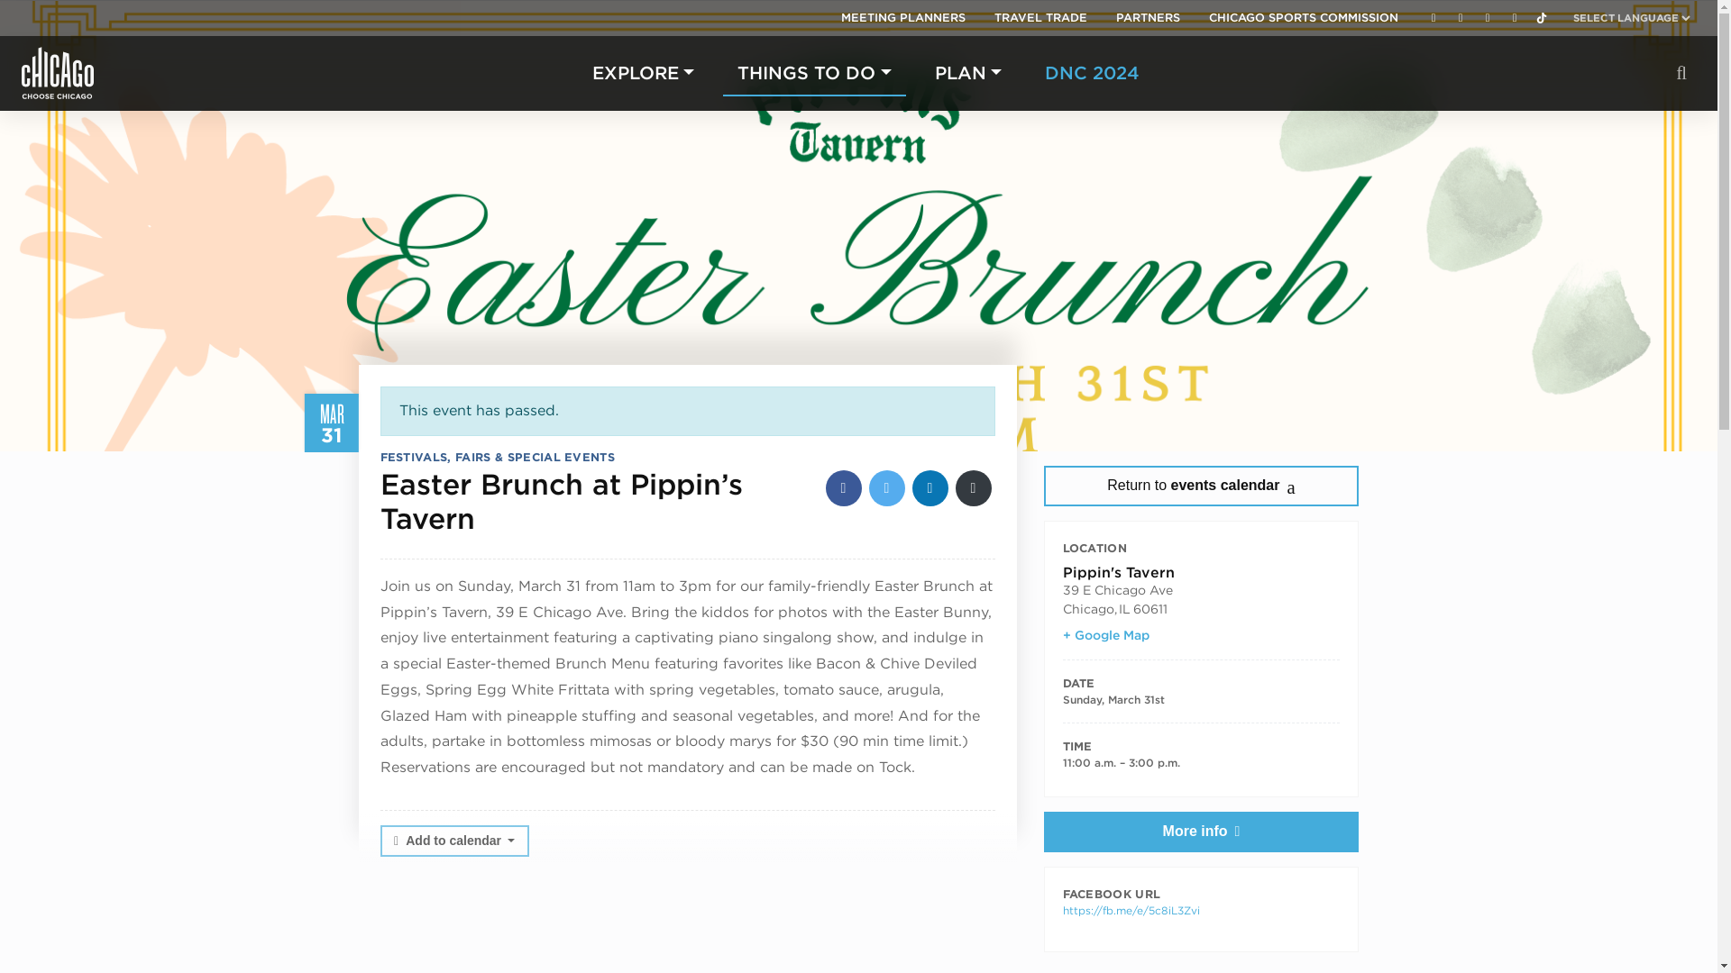  I want to click on THINGS TO DO, so click(814, 72).